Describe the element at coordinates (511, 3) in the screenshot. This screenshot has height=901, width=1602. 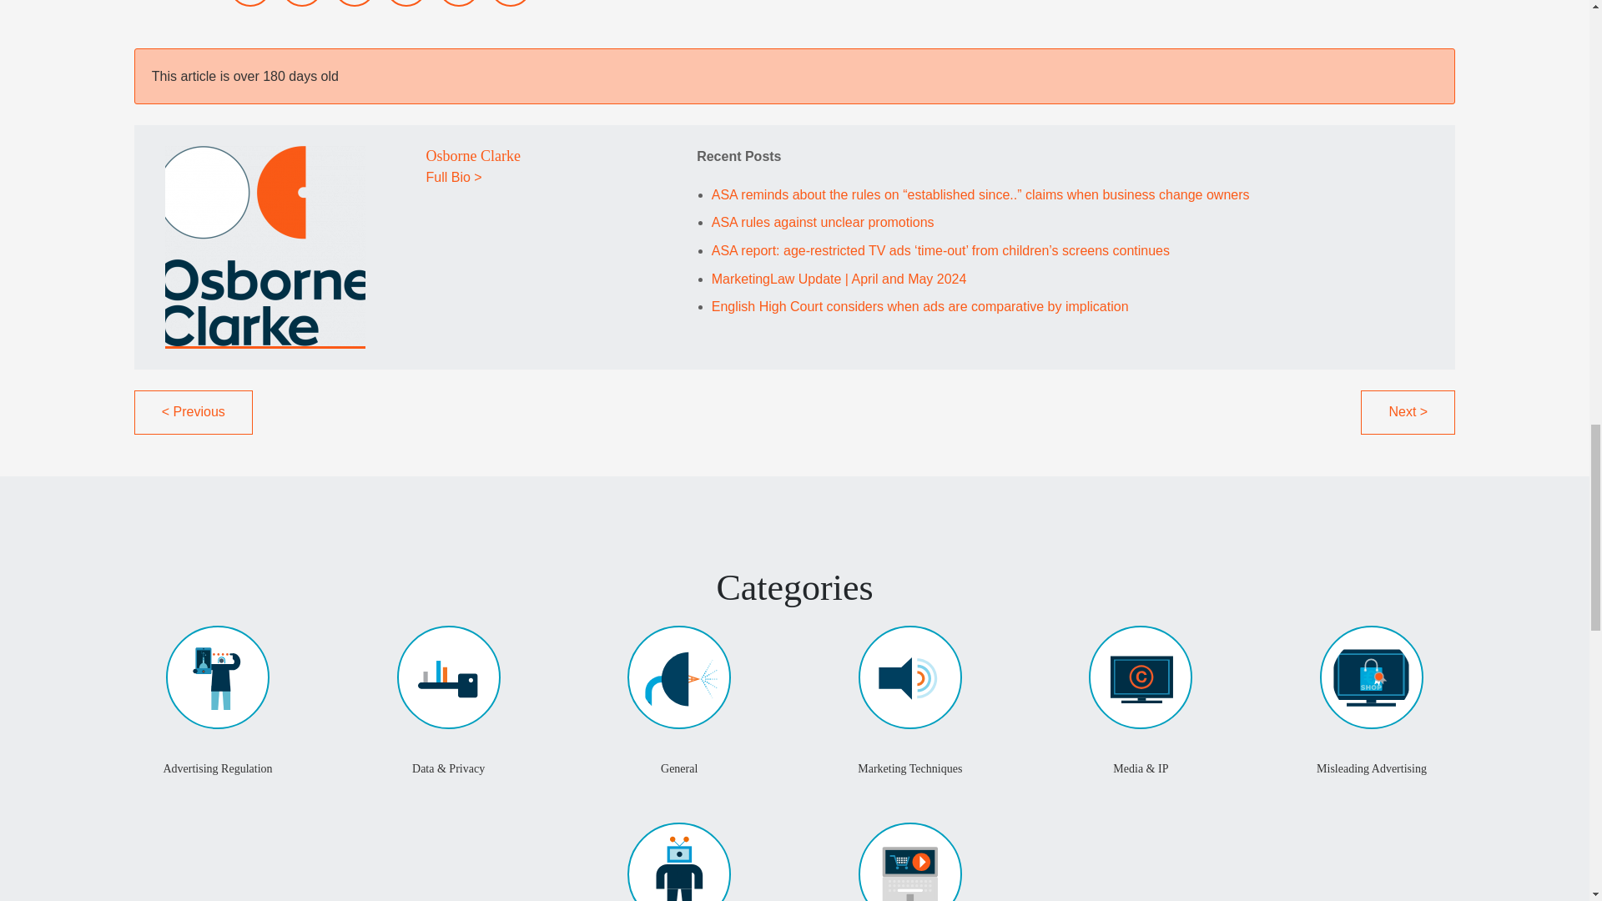
I see `marketinglaw Print Article` at that location.